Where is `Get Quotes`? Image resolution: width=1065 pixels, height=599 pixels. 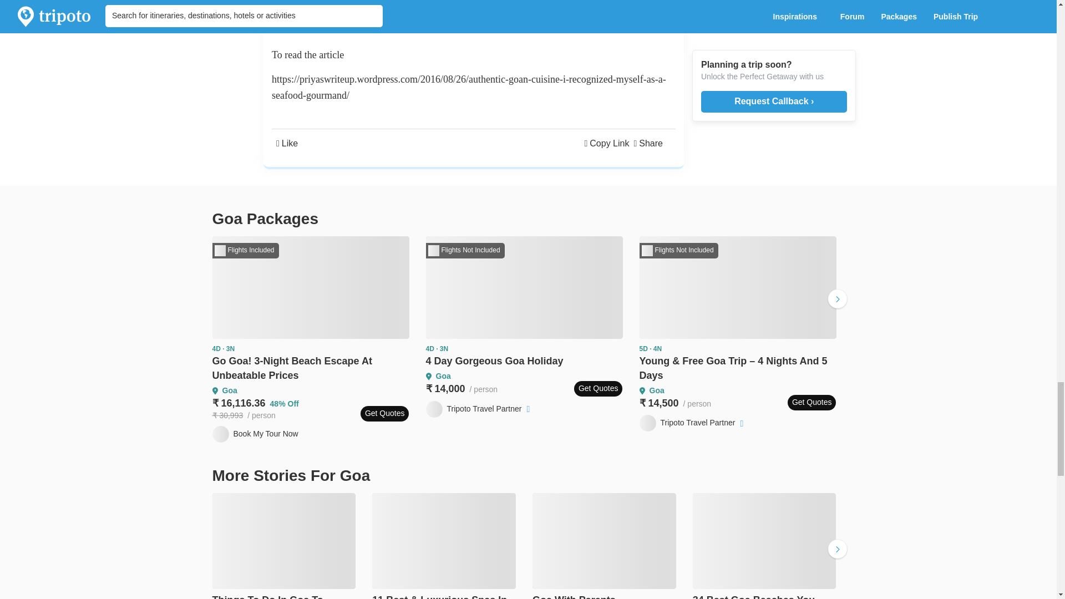
Get Quotes is located at coordinates (385, 414).